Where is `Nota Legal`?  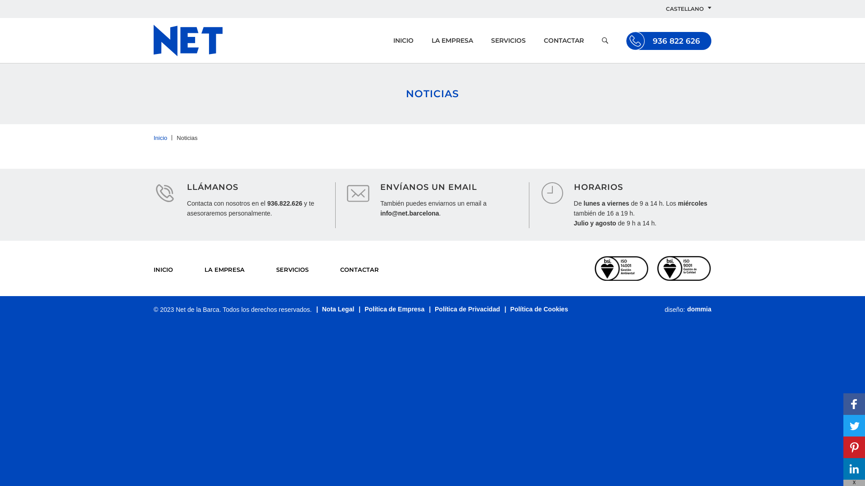 Nota Legal is located at coordinates (335, 310).